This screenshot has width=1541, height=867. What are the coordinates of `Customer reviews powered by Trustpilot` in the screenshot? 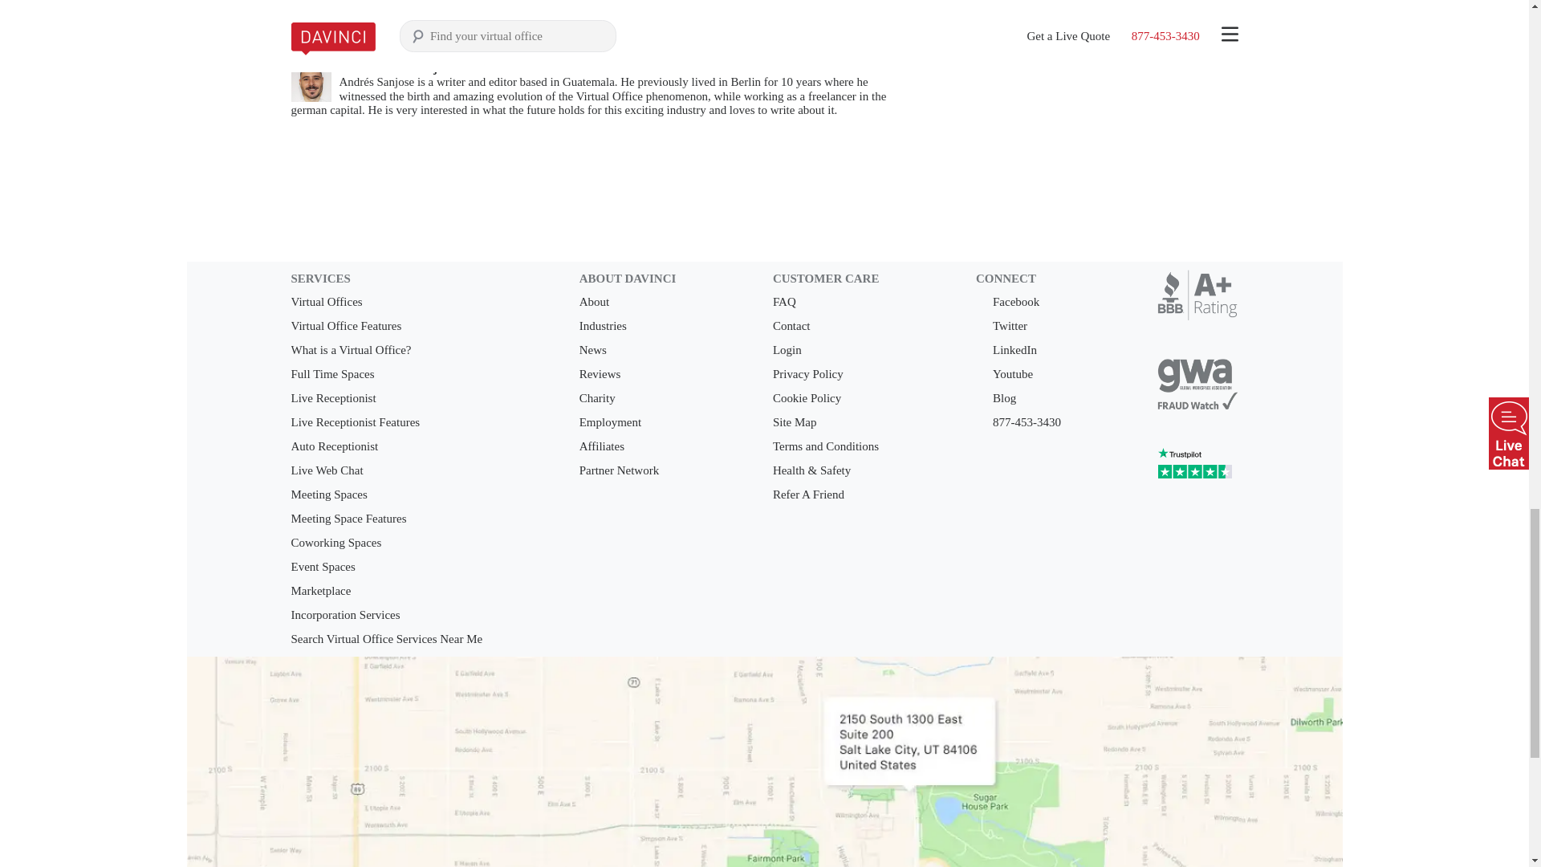 It's located at (1197, 466).